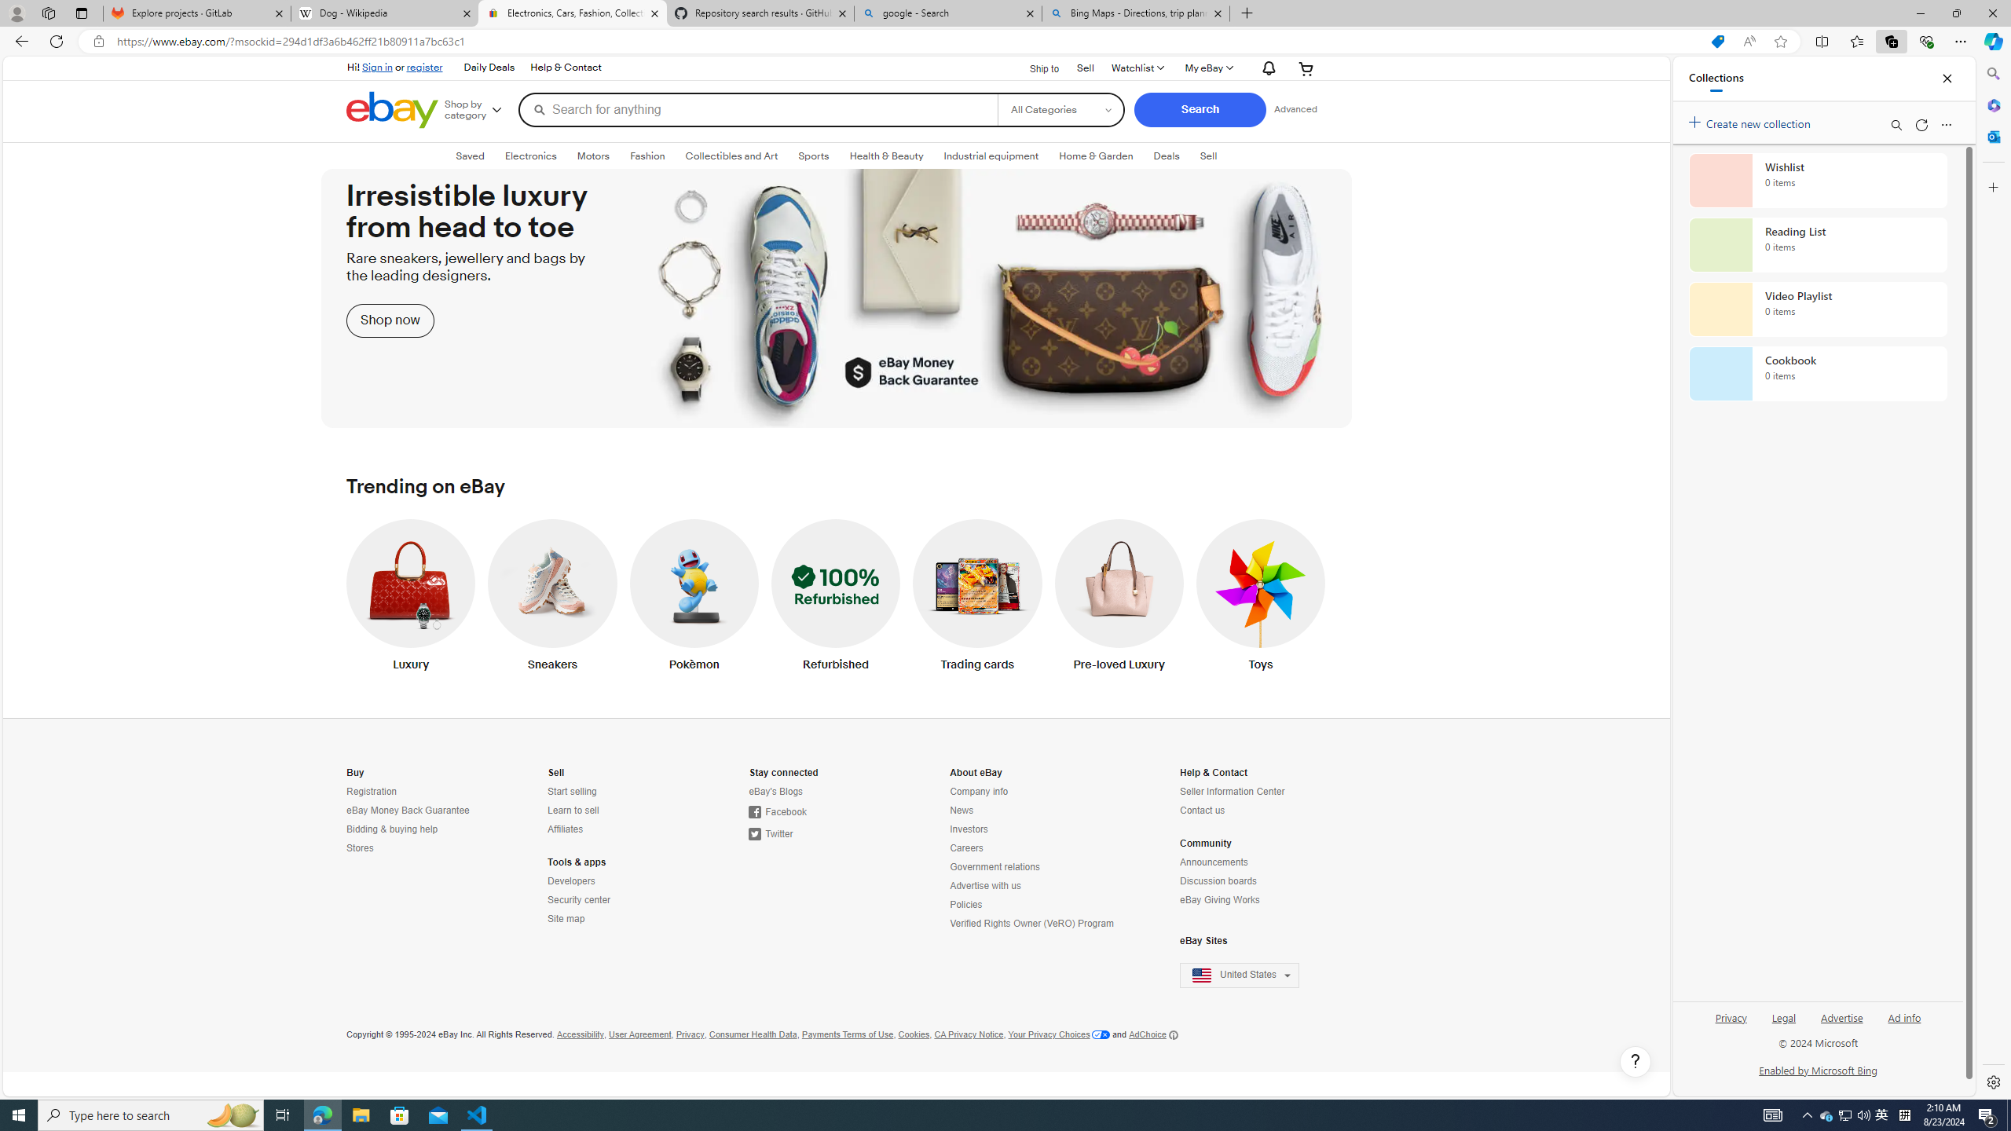 This screenshot has height=1131, width=2011. Describe the element at coordinates (360, 848) in the screenshot. I see `Stores` at that location.